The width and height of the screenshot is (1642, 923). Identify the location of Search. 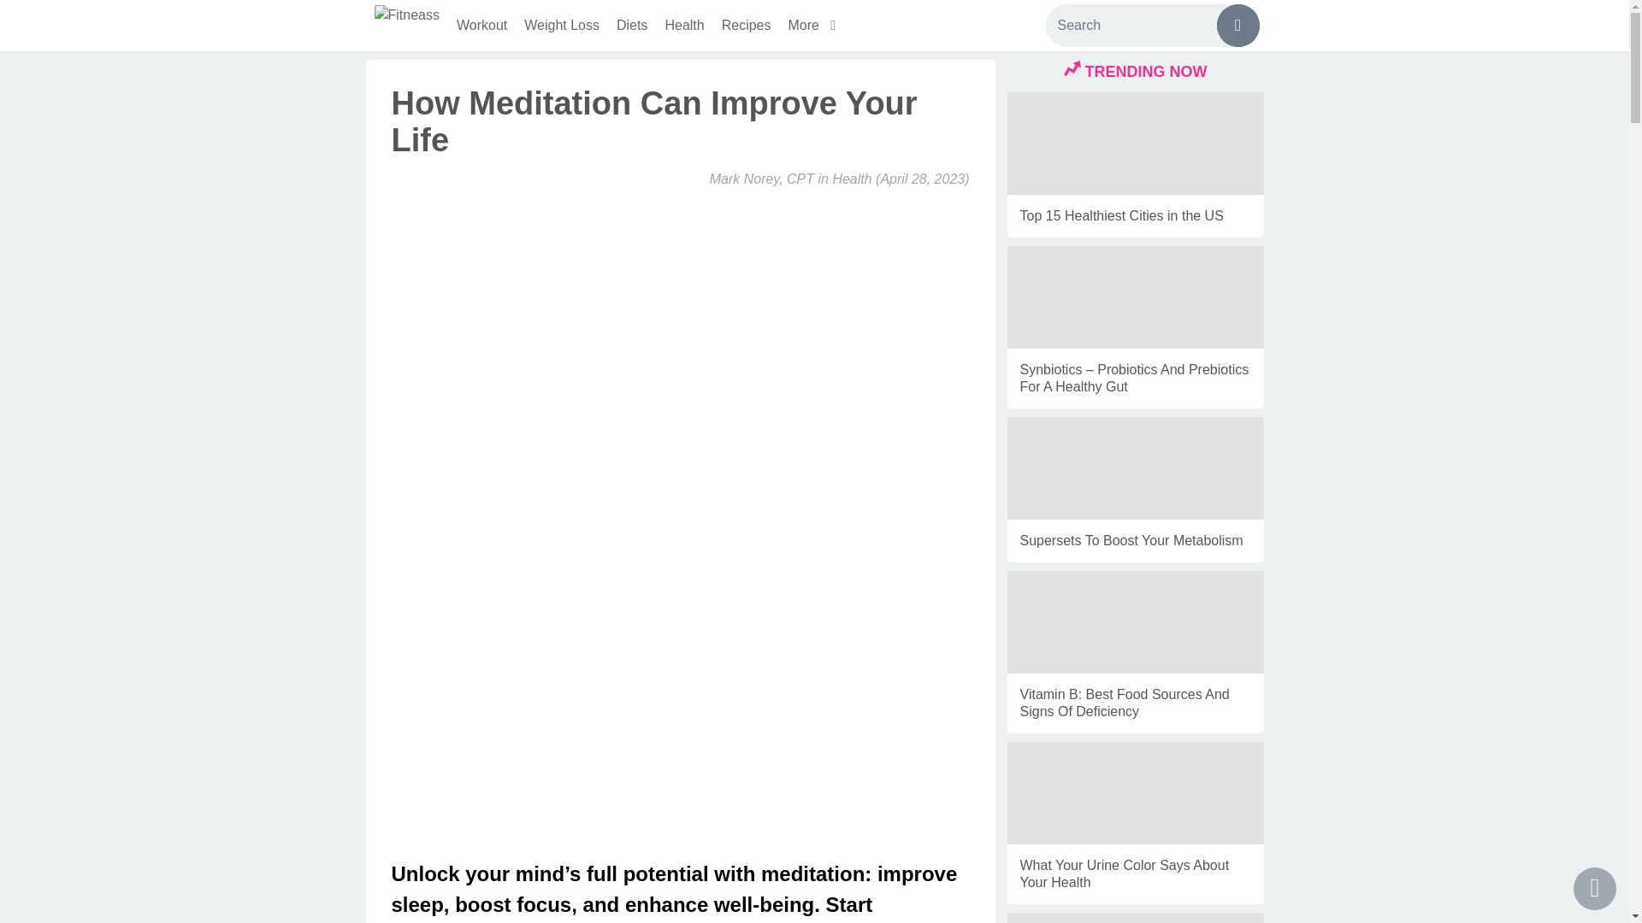
(1151, 26).